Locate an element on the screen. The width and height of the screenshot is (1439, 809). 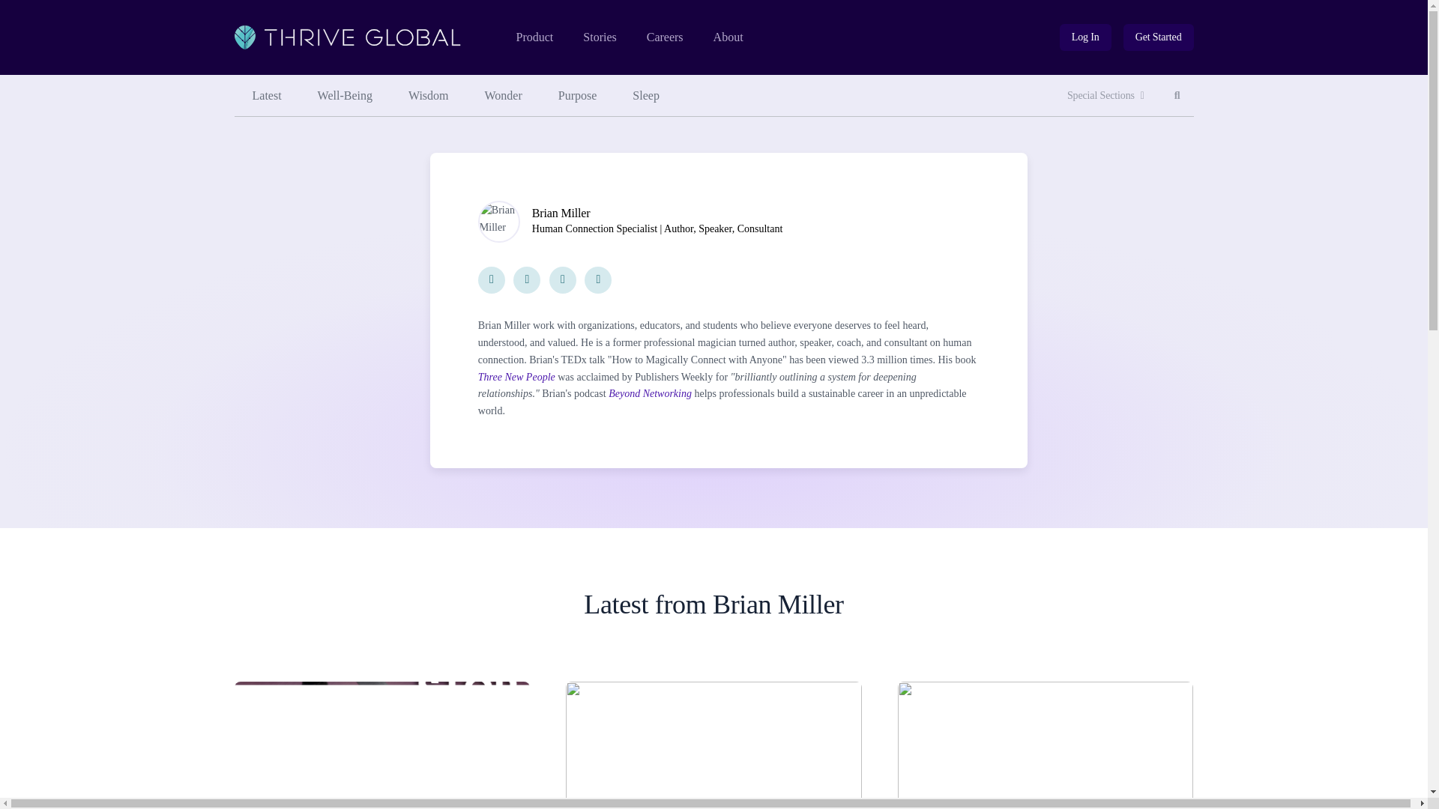
About is located at coordinates (728, 37).